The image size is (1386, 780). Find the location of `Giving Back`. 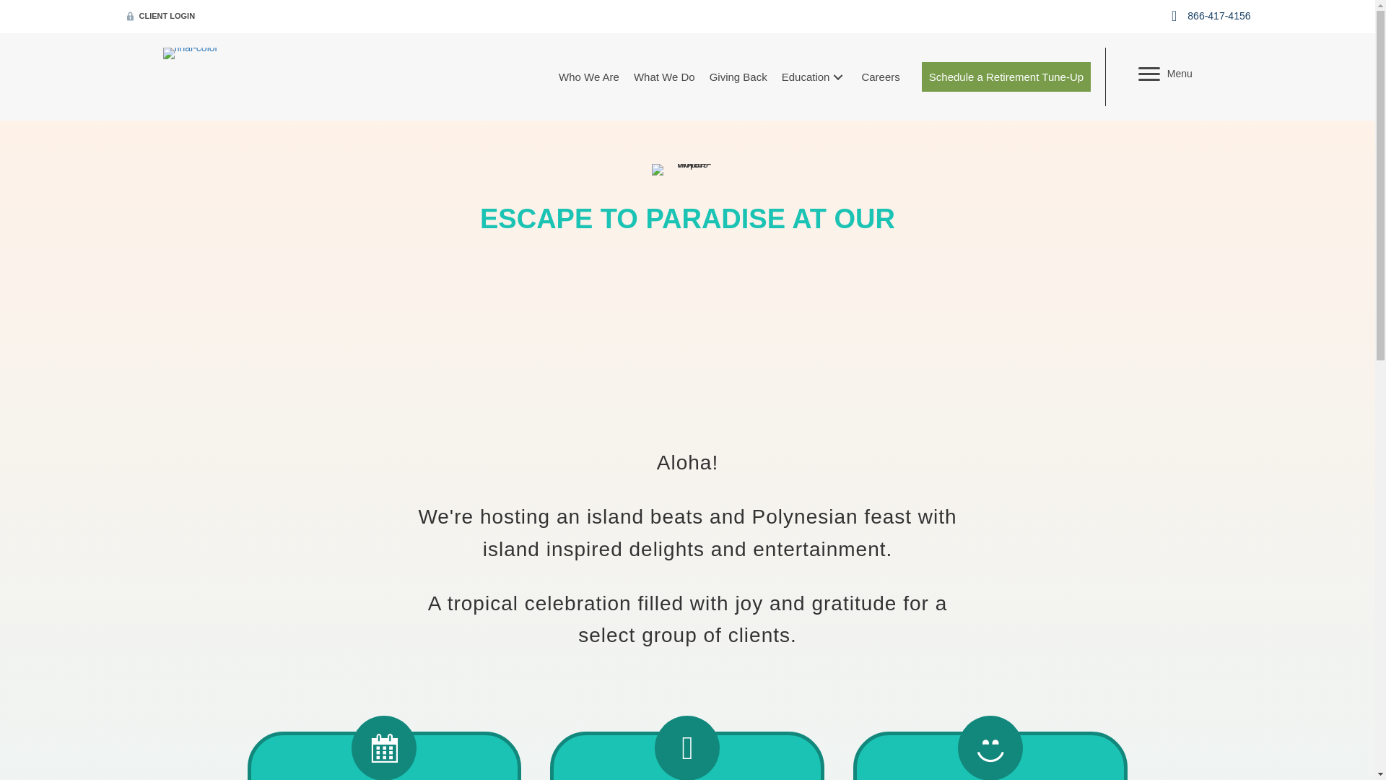

Giving Back is located at coordinates (738, 77).